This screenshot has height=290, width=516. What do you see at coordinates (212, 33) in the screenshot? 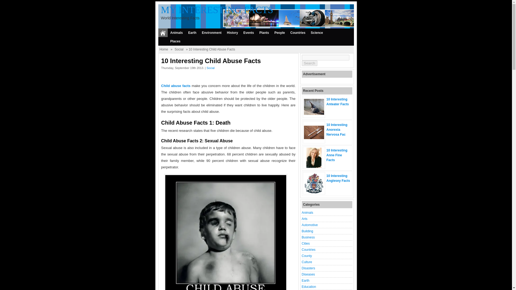
I see `Environment` at bounding box center [212, 33].